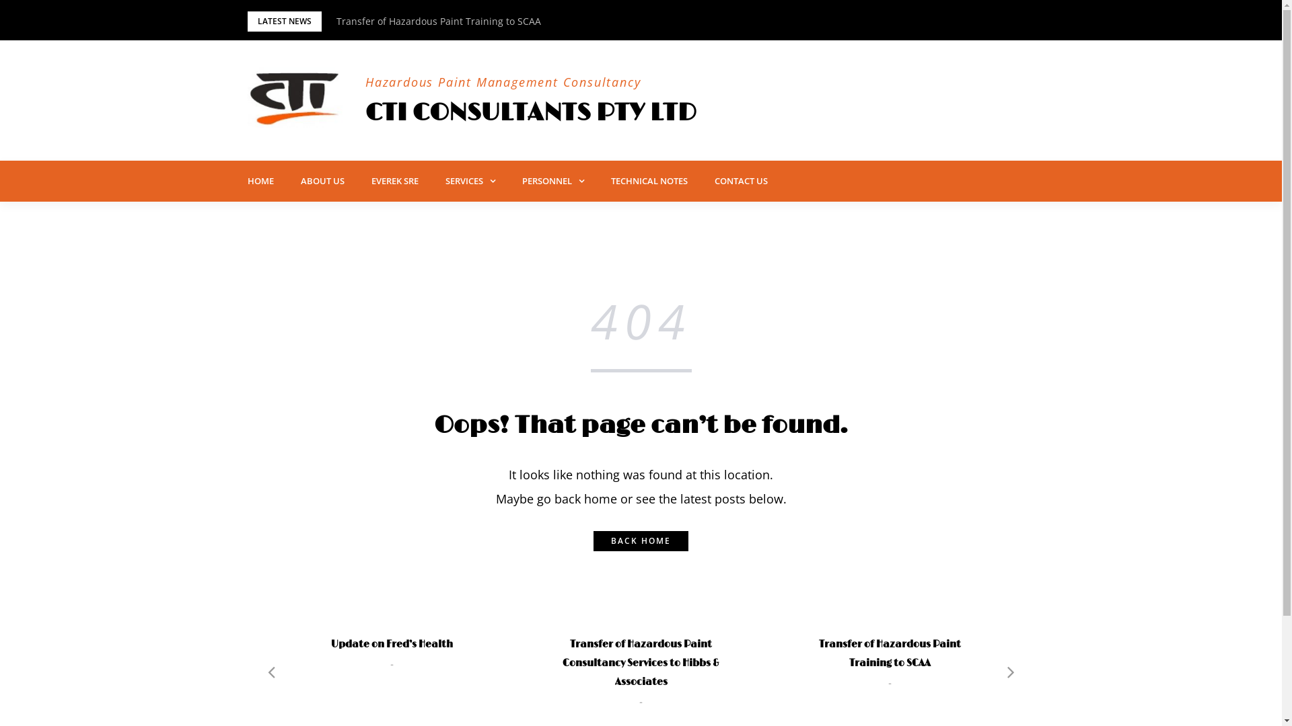 This screenshot has width=1292, height=726. Describe the element at coordinates (322, 181) in the screenshot. I see `ABOUT US` at that location.